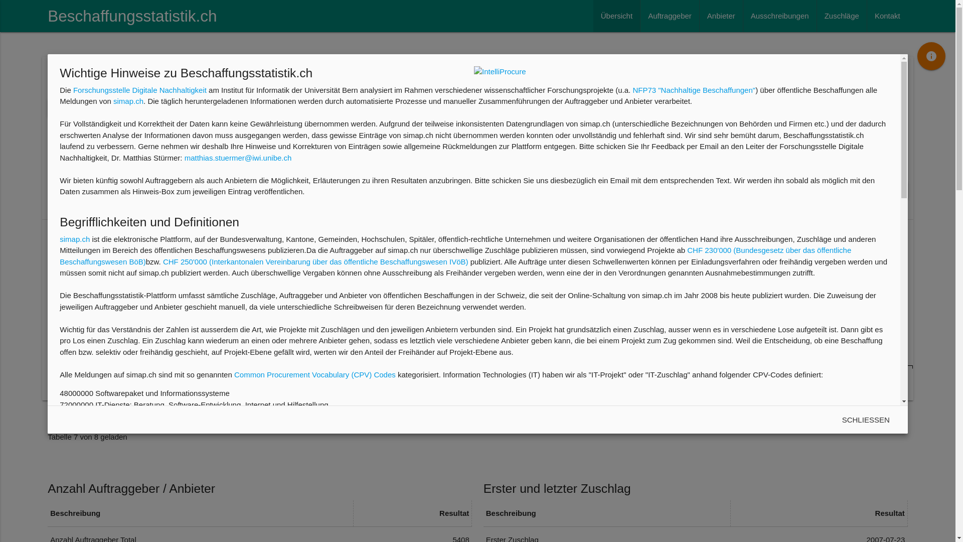 Image resolution: width=963 pixels, height=542 pixels. Describe the element at coordinates (888, 16) in the screenshot. I see `Kontakt` at that location.